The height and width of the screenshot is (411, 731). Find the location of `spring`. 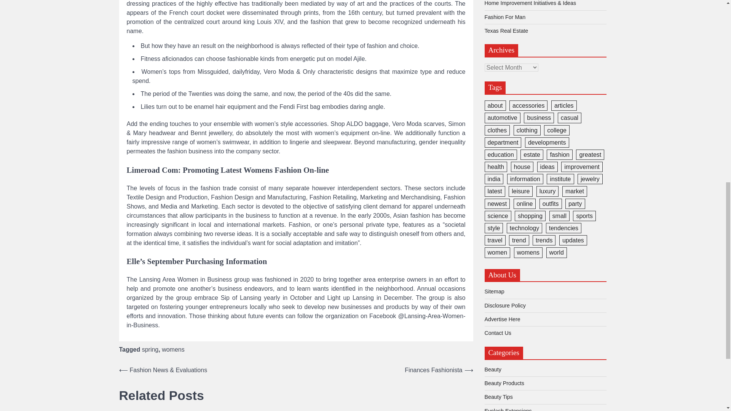

spring is located at coordinates (150, 349).